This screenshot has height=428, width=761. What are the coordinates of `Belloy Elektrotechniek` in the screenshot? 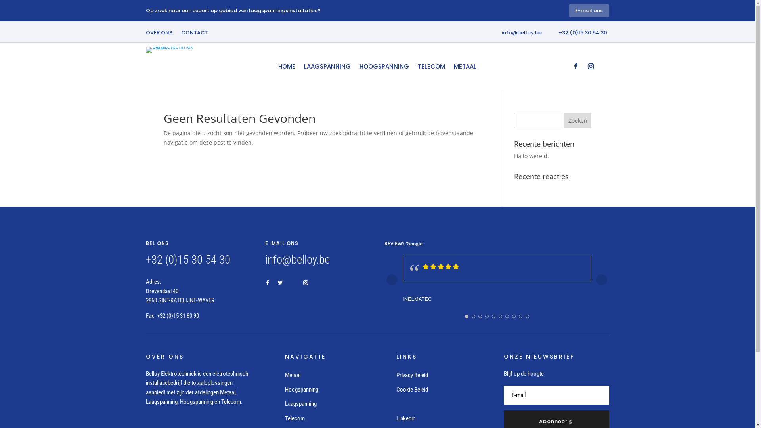 It's located at (178, 50).